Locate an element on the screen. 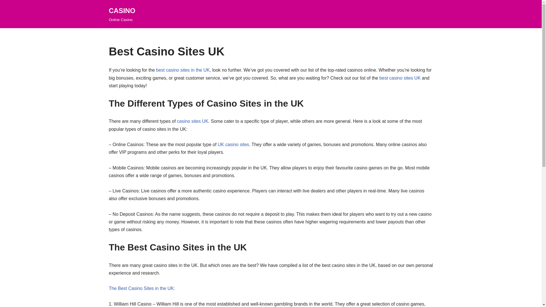 The height and width of the screenshot is (307, 546). The Best Casino Sites in the UK: is located at coordinates (142, 288).